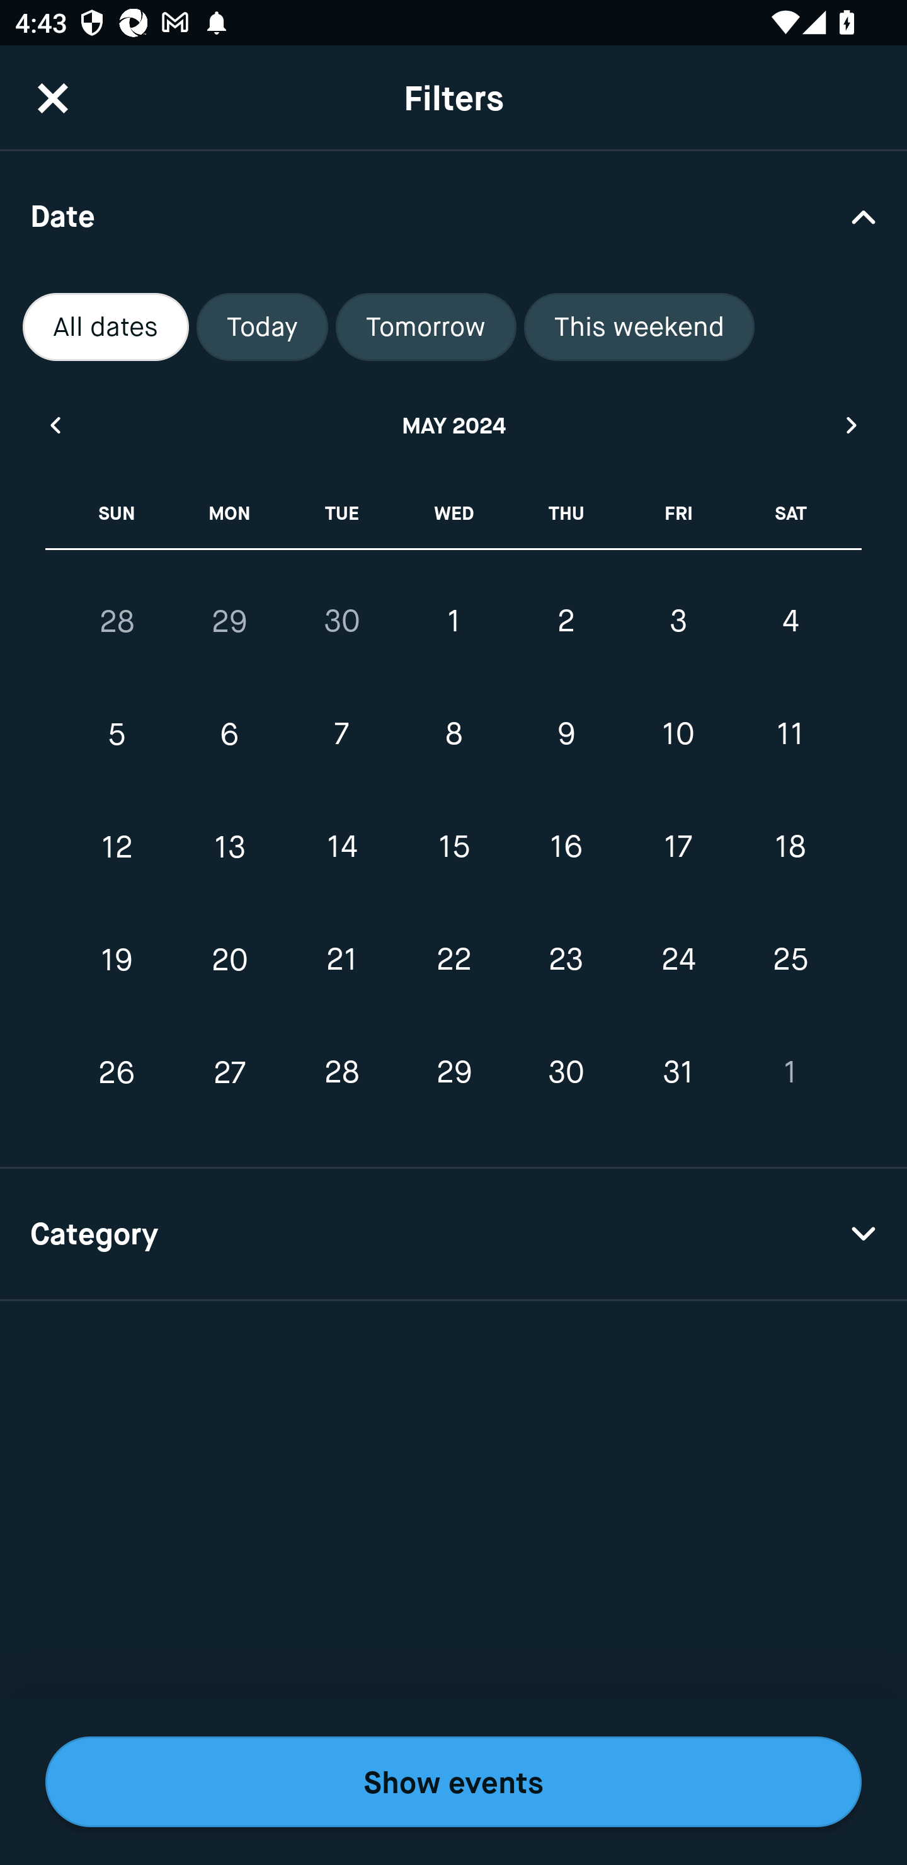 The image size is (907, 1865). I want to click on 21, so click(341, 959).